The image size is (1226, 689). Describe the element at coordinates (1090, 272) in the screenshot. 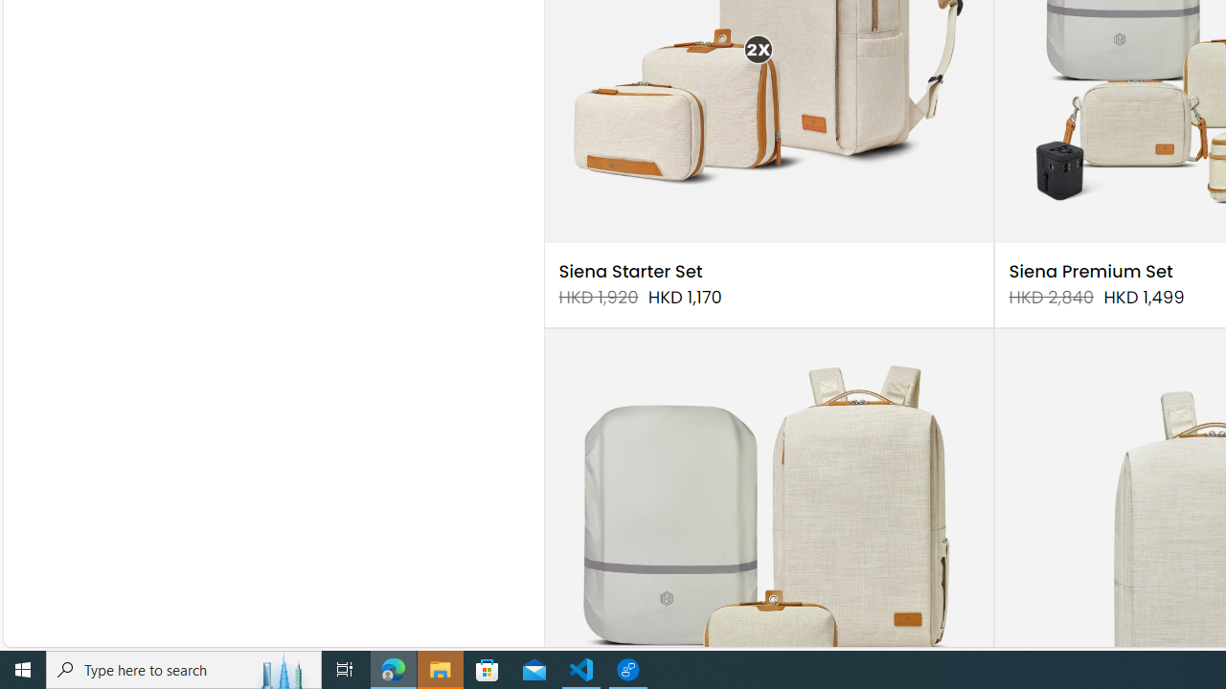

I see `Siena Premium Set` at that location.